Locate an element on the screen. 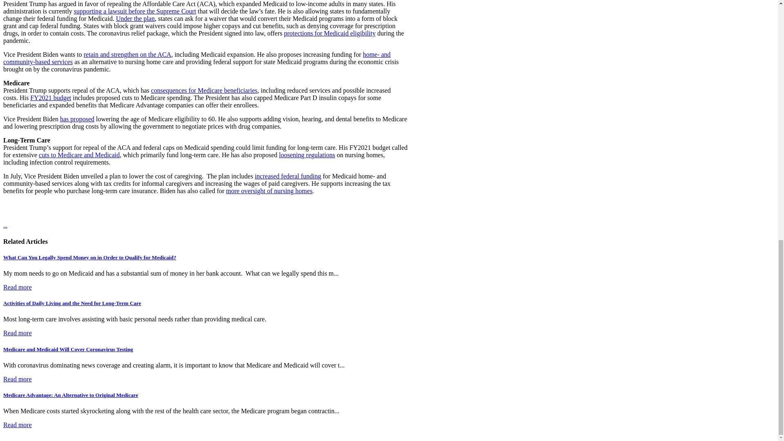 This screenshot has height=441, width=784. Medicare and Medicaid Will Cover Coronavirus Testing is located at coordinates (17, 379).